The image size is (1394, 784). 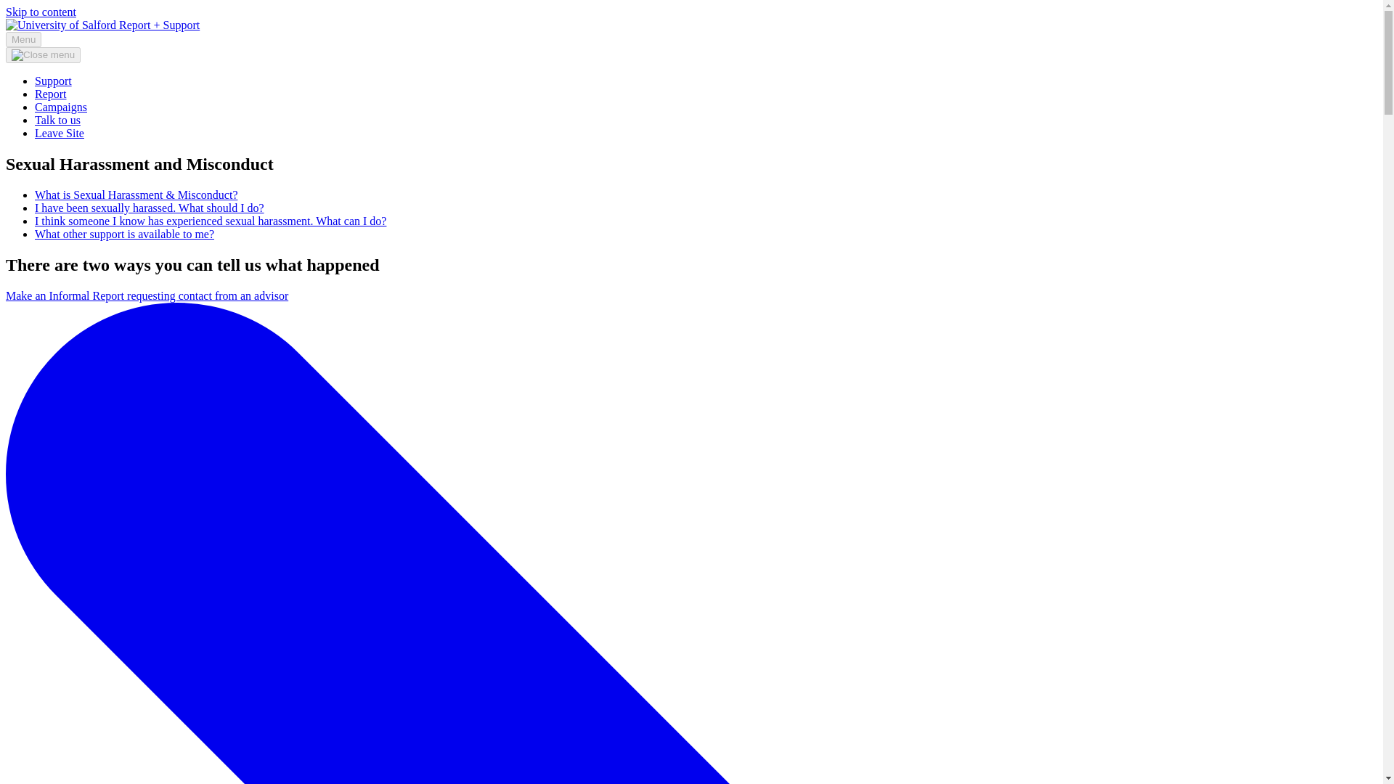 What do you see at coordinates (61, 107) in the screenshot?
I see `Campaigns` at bounding box center [61, 107].